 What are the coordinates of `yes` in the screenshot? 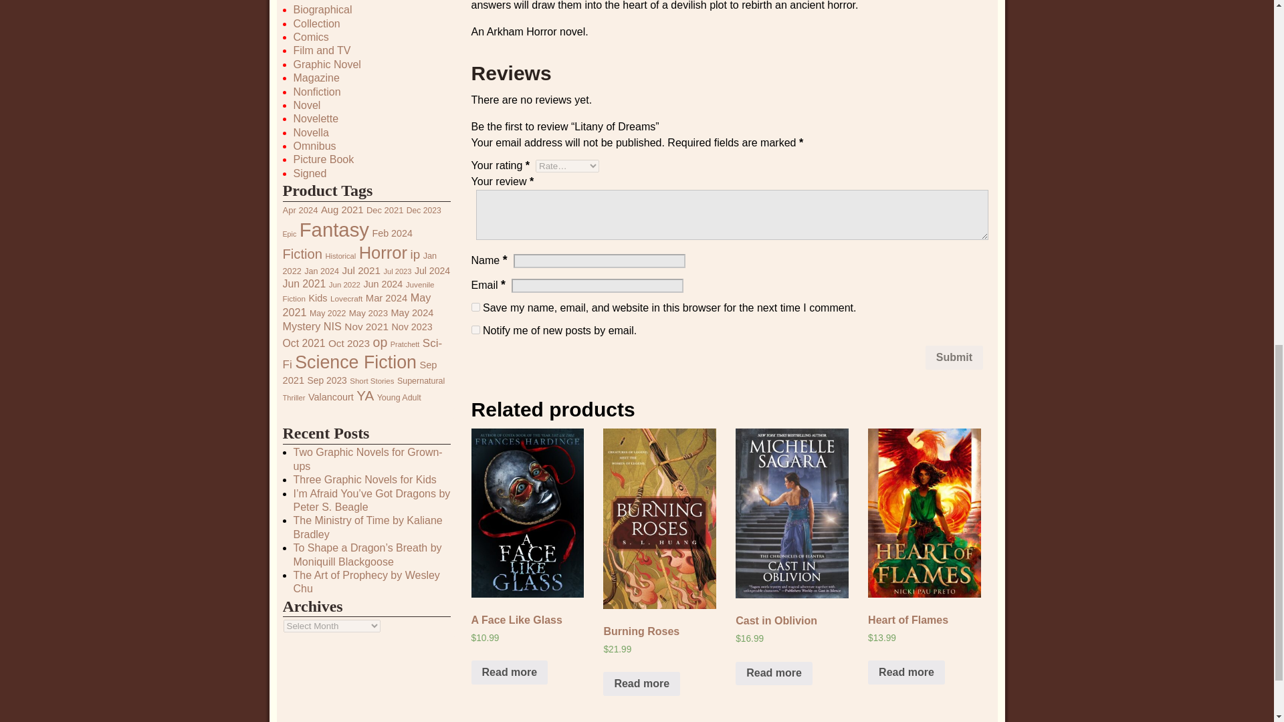 It's located at (475, 306).